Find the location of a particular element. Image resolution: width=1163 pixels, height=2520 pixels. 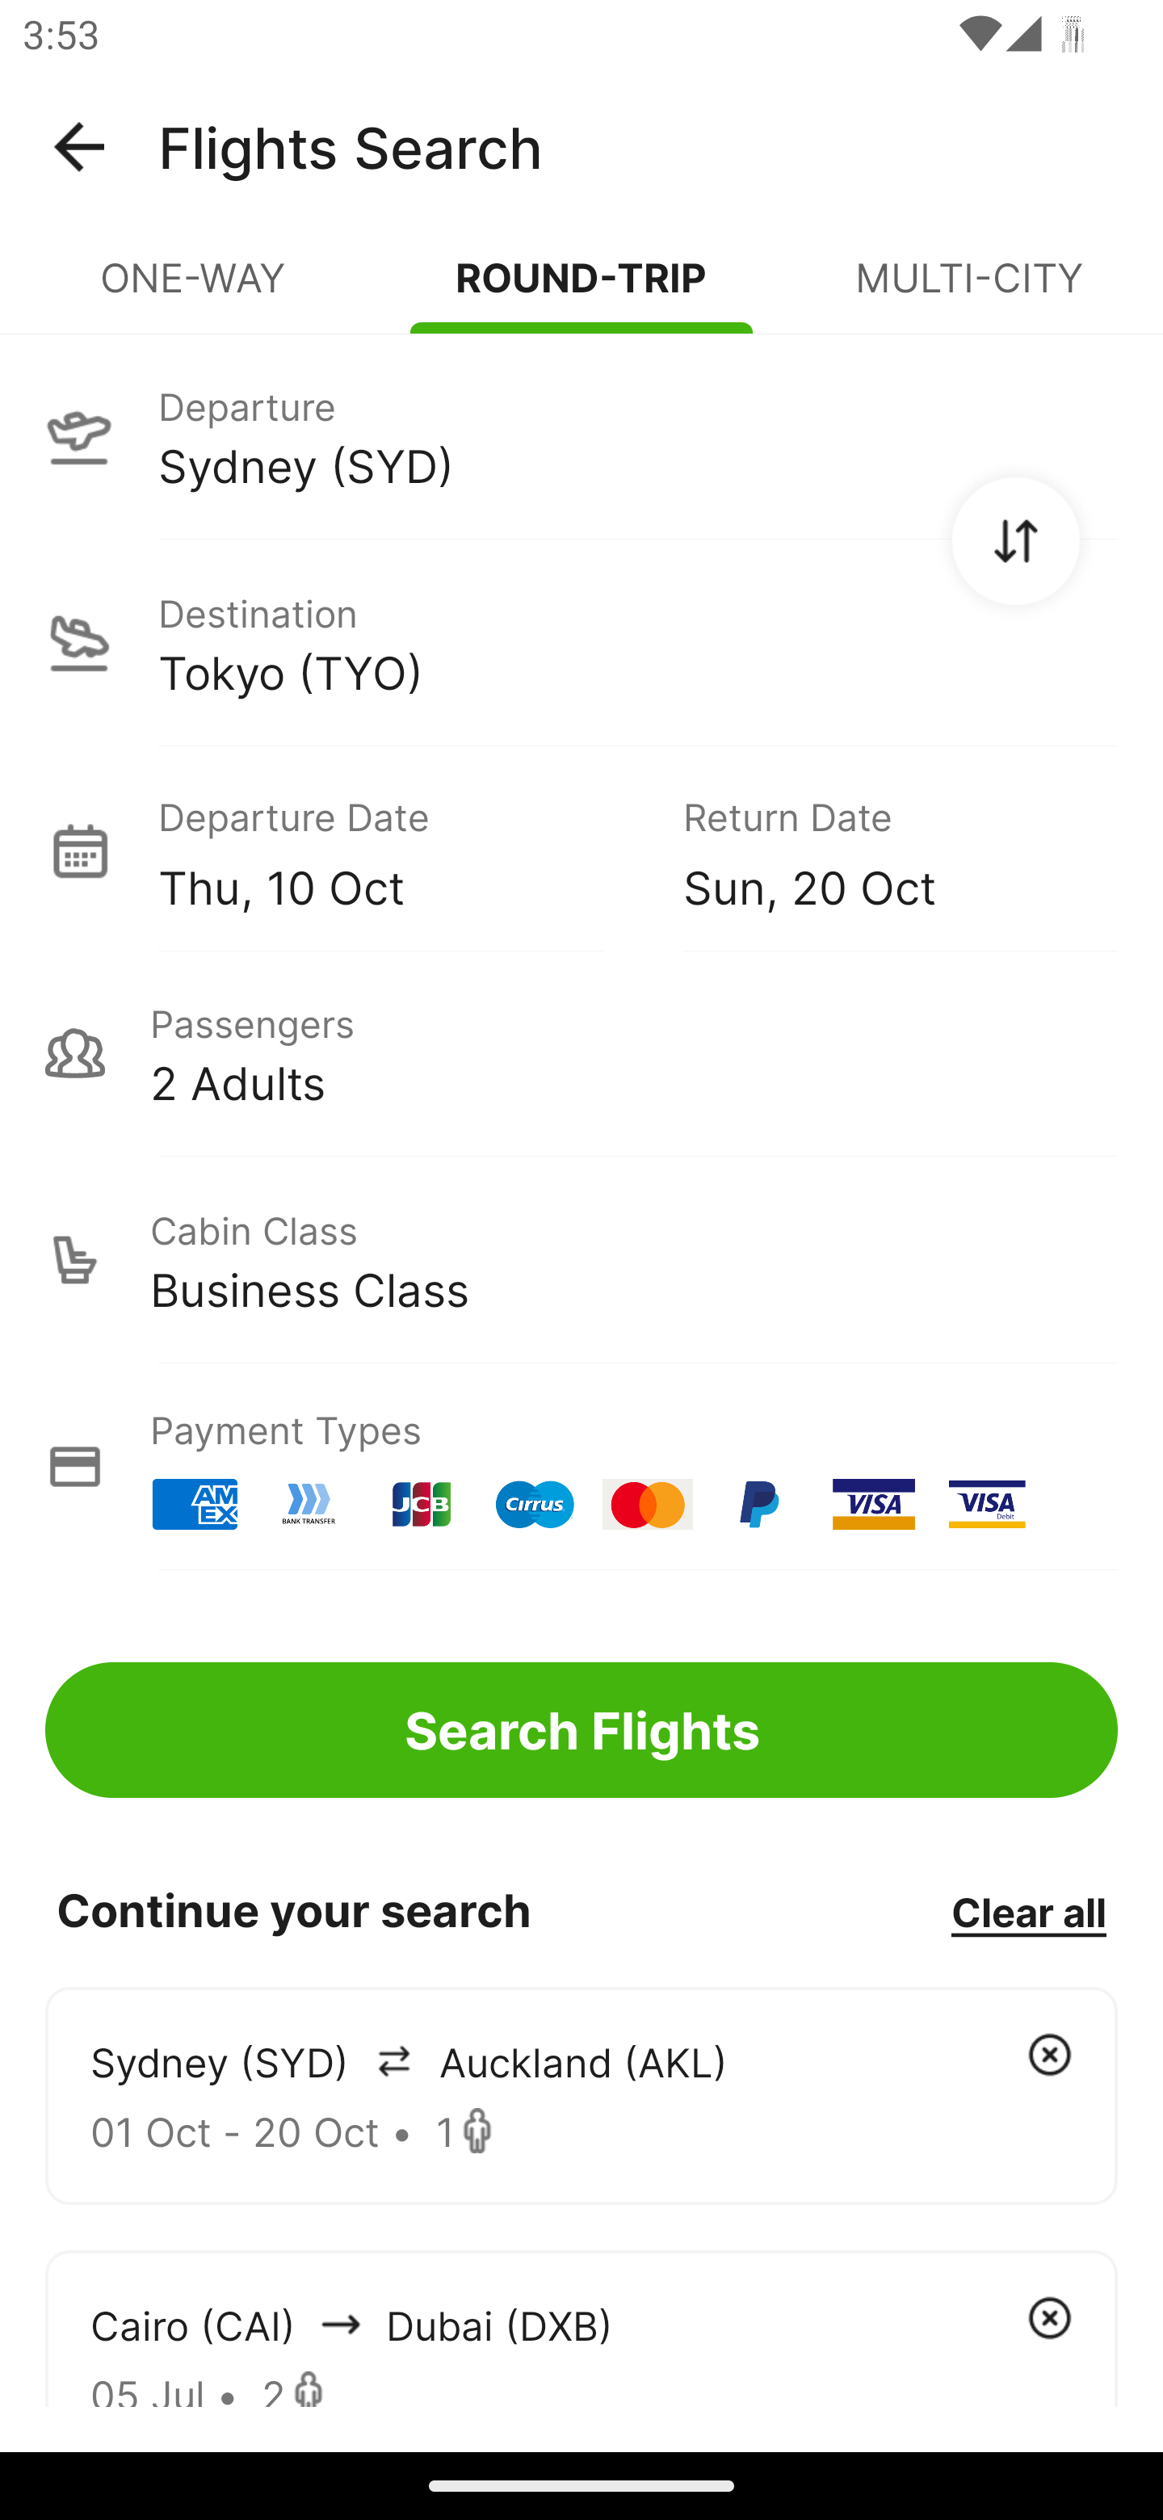

Payment Types is located at coordinates (581, 1467).